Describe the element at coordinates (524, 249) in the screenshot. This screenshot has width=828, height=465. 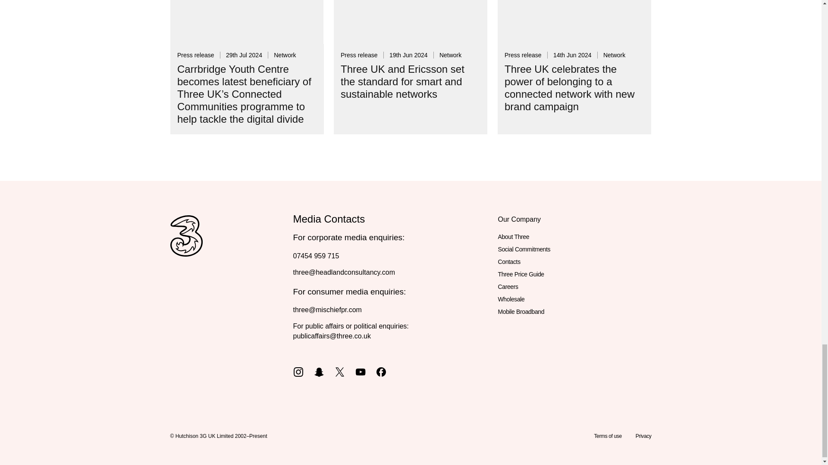
I see `Social Commitments` at that location.